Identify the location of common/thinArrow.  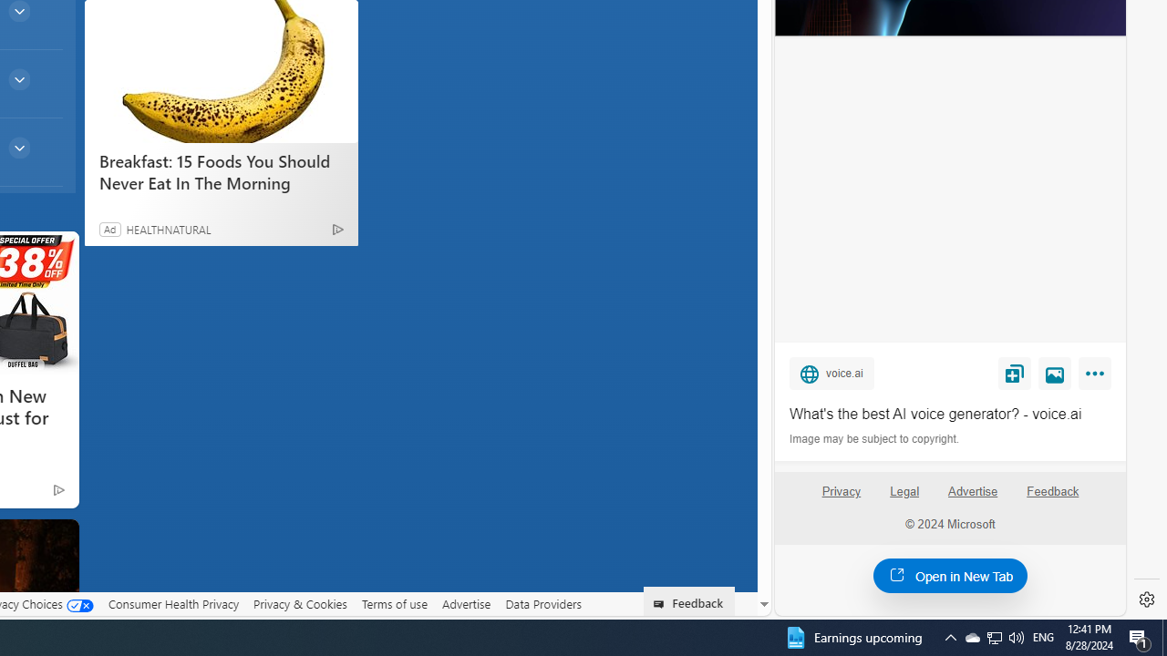
(18, 148).